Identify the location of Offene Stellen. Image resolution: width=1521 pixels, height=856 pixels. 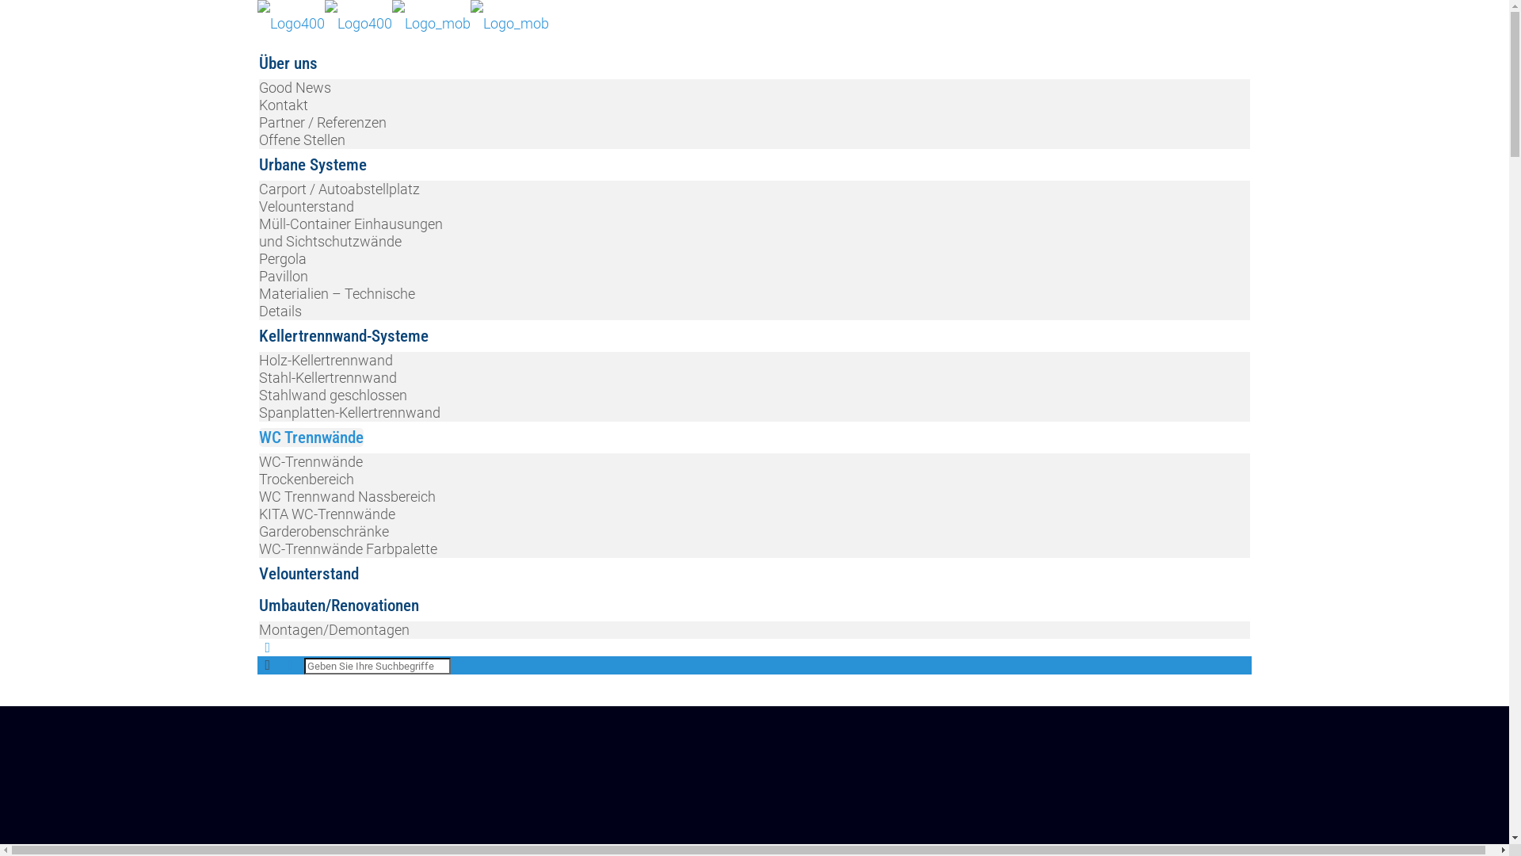
(303, 139).